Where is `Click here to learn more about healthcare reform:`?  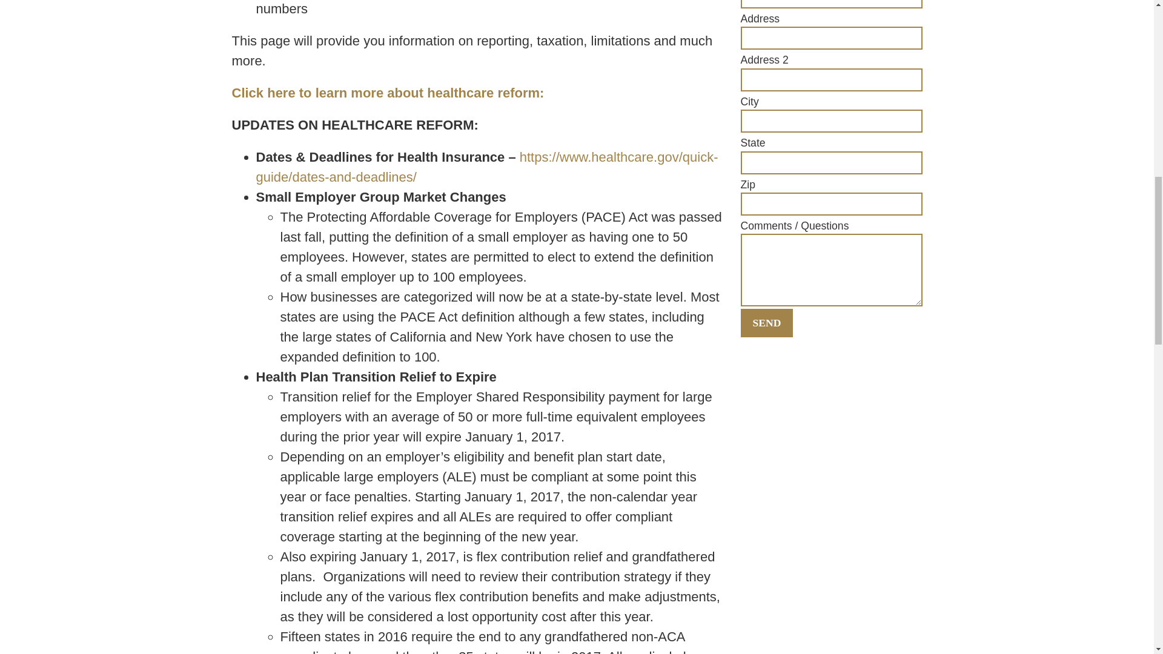
Click here to learn more about healthcare reform: is located at coordinates (388, 93).